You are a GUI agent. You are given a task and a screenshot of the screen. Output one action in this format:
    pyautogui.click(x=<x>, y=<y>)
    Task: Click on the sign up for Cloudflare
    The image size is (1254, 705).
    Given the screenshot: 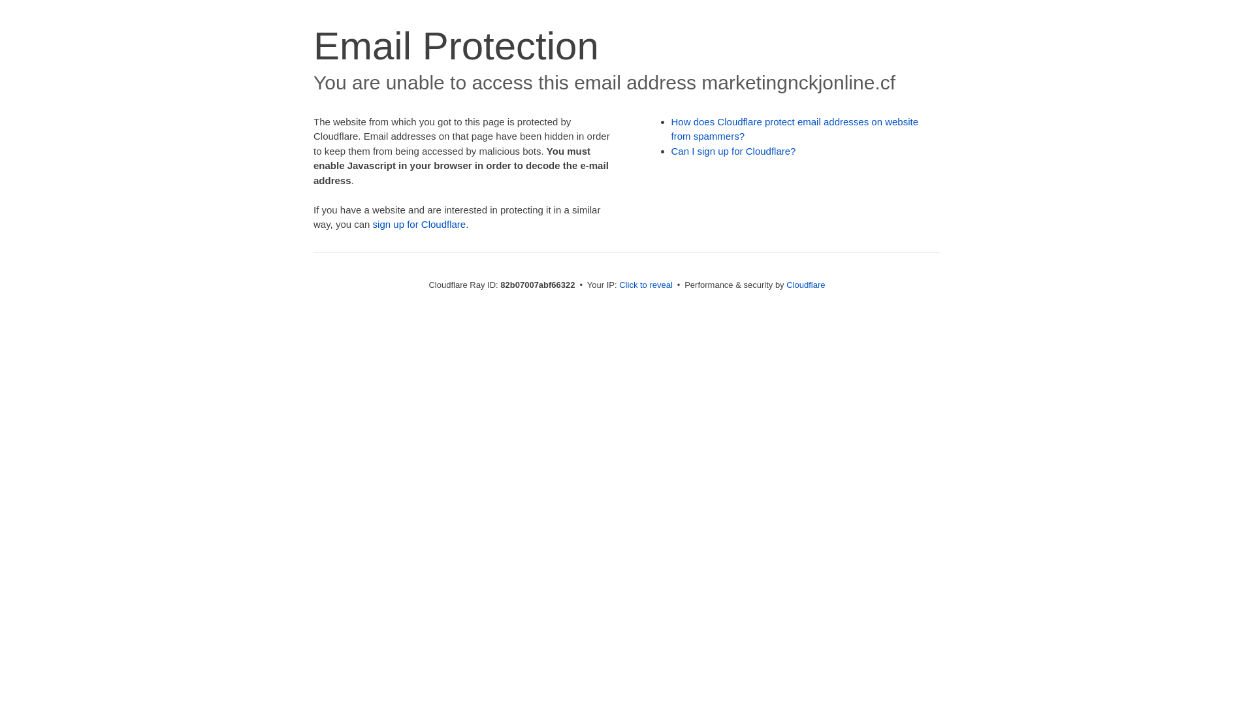 What is the action you would take?
    pyautogui.click(x=419, y=225)
    